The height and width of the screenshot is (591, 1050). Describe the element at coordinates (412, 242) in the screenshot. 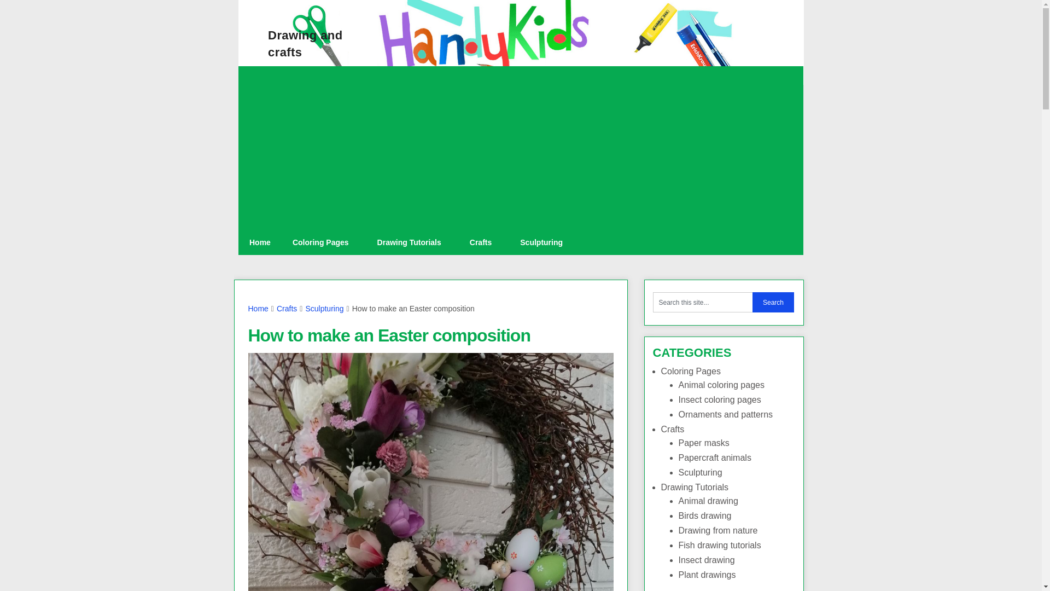

I see `Drawing Tutorials` at that location.